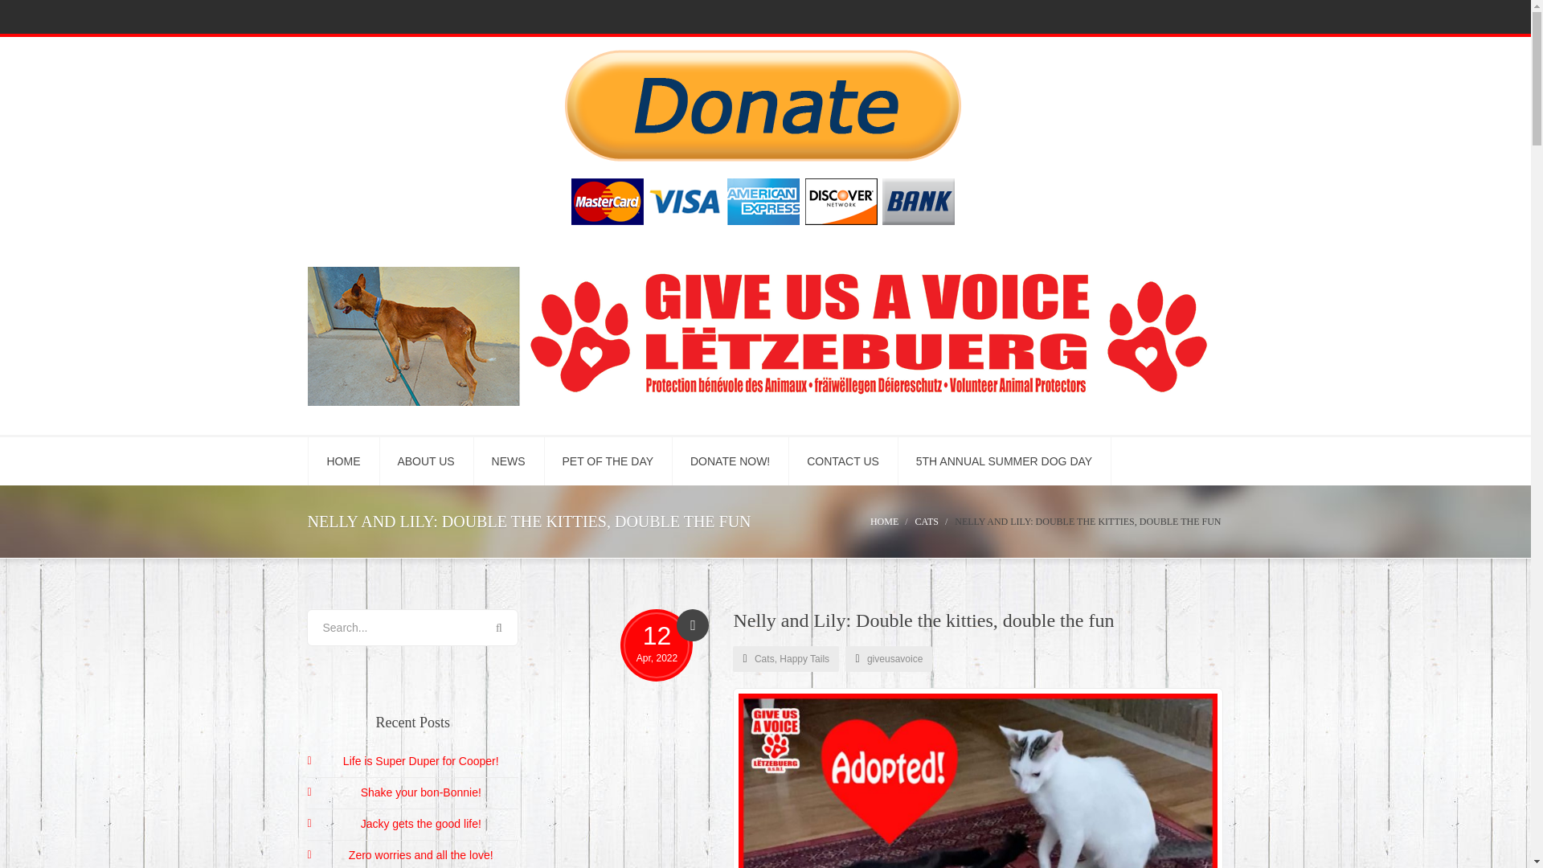  What do you see at coordinates (421, 855) in the screenshot?
I see `Zero worries and all the love!` at bounding box center [421, 855].